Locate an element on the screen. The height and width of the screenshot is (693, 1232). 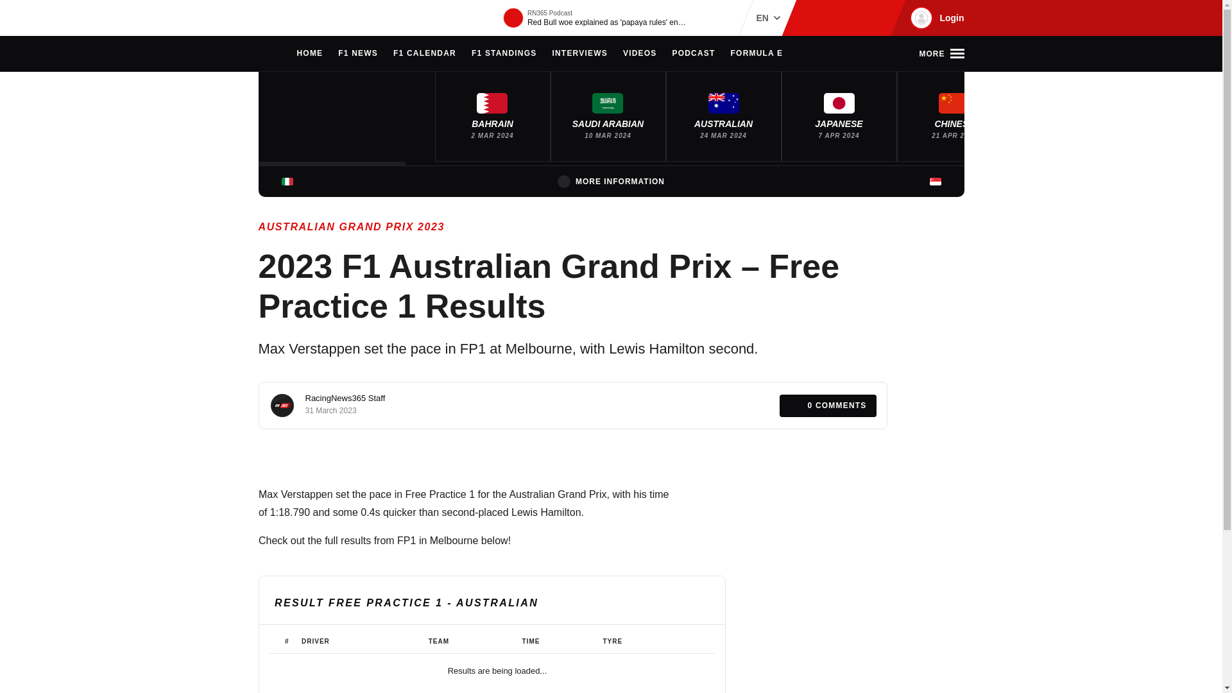
F1 NEWS is located at coordinates (358, 54).